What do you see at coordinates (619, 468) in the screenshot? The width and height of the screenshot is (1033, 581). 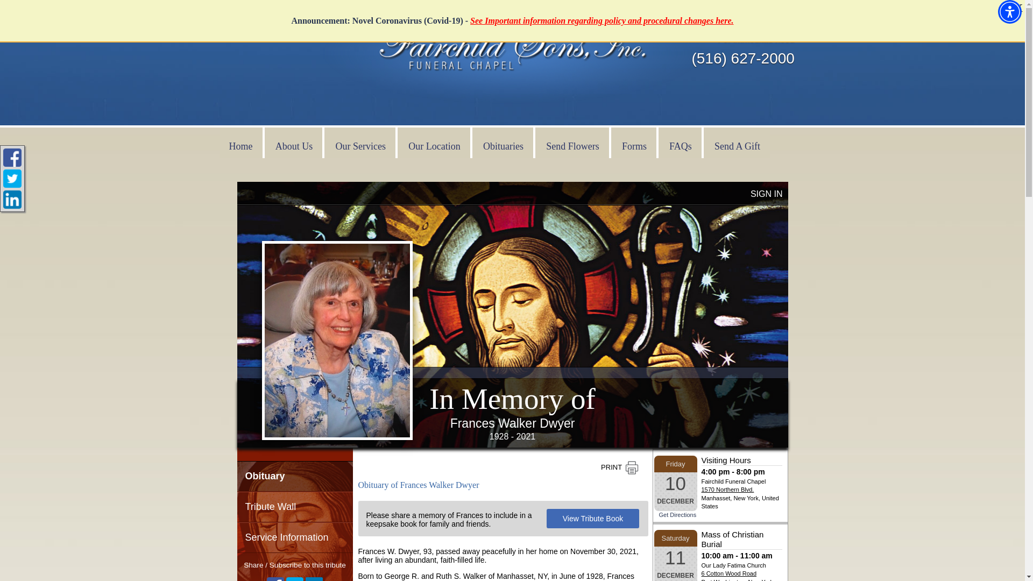 I see `Print` at bounding box center [619, 468].